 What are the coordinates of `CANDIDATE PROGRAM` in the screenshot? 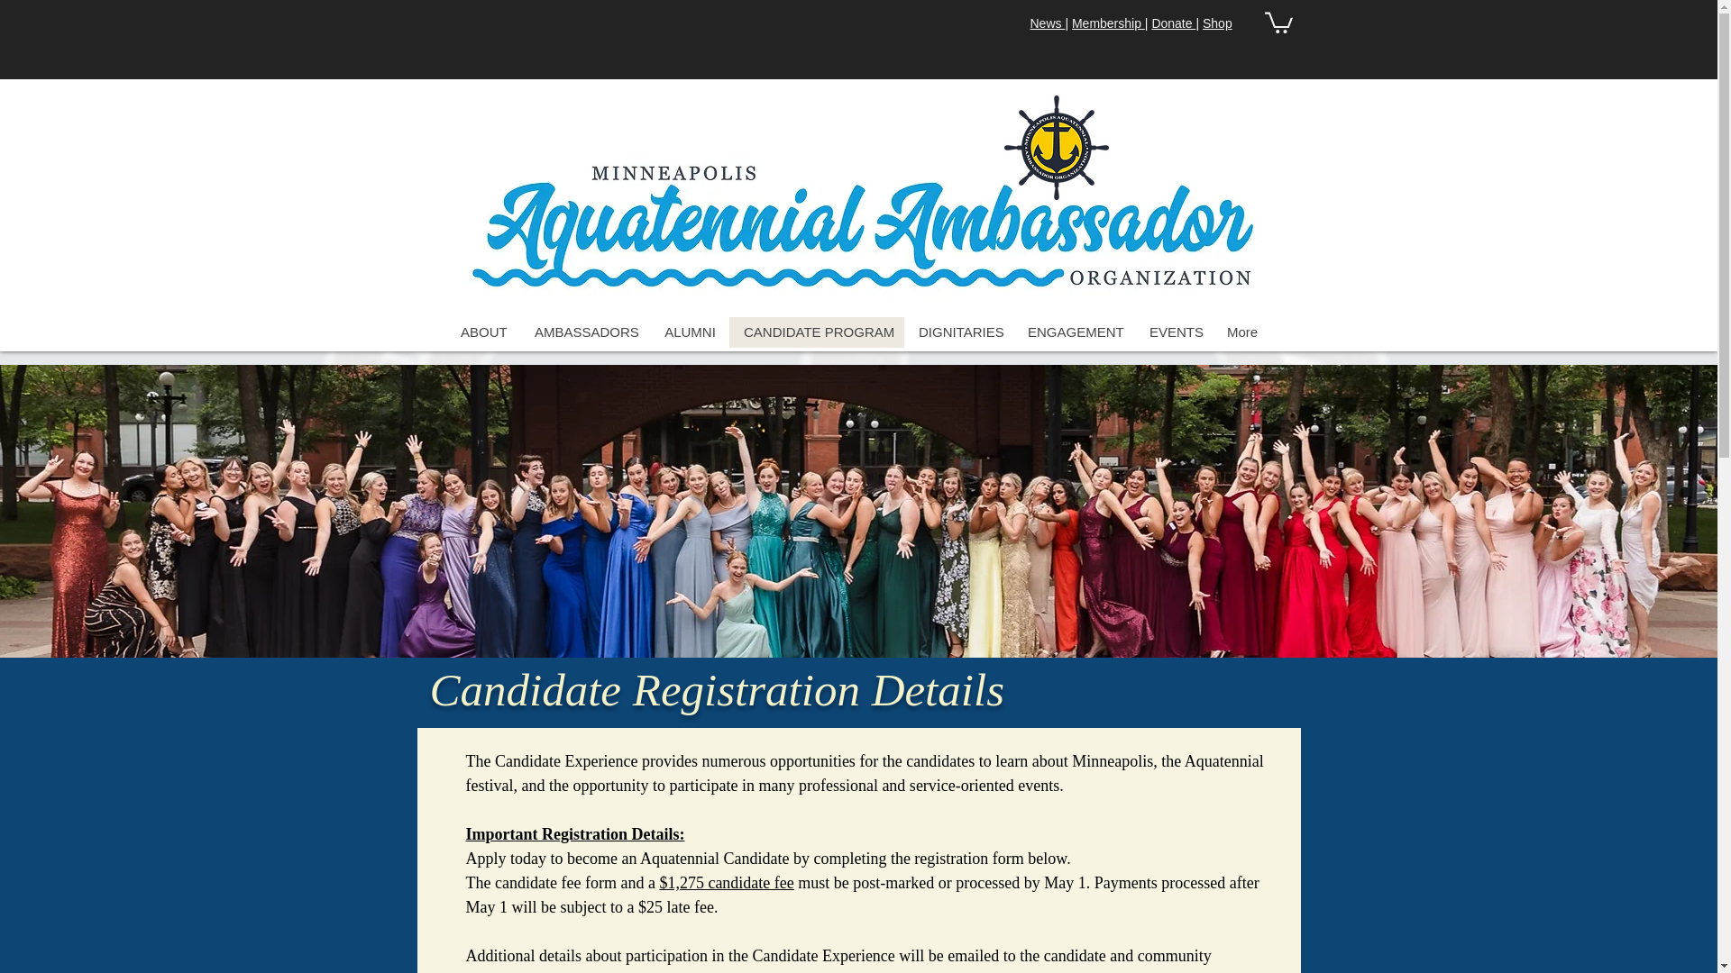 It's located at (816, 332).